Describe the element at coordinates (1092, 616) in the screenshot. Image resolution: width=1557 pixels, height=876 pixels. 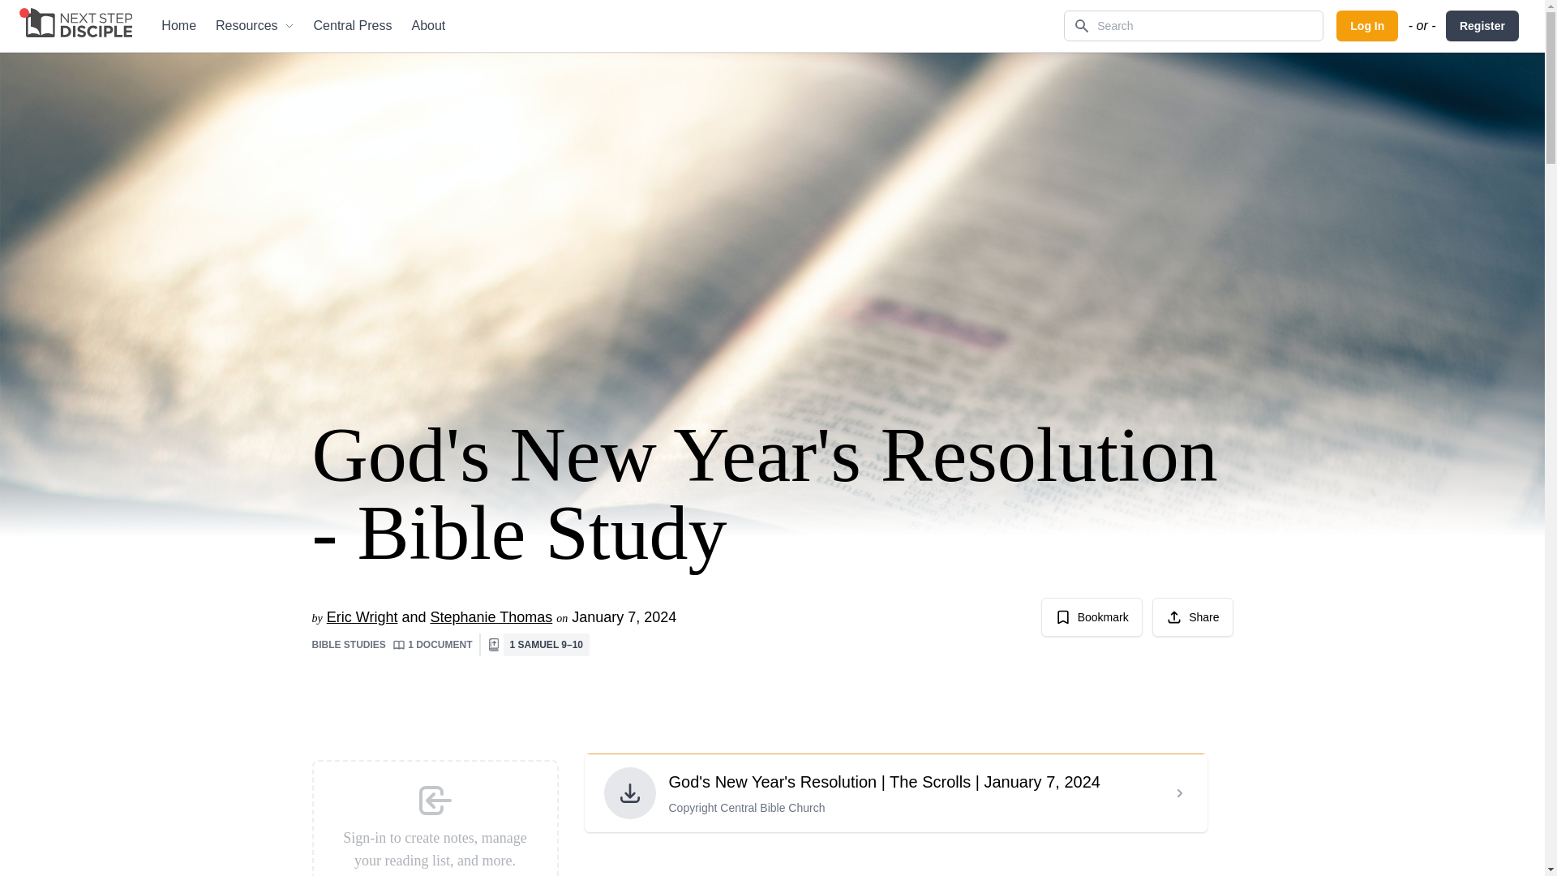
I see `Bookmark` at that location.